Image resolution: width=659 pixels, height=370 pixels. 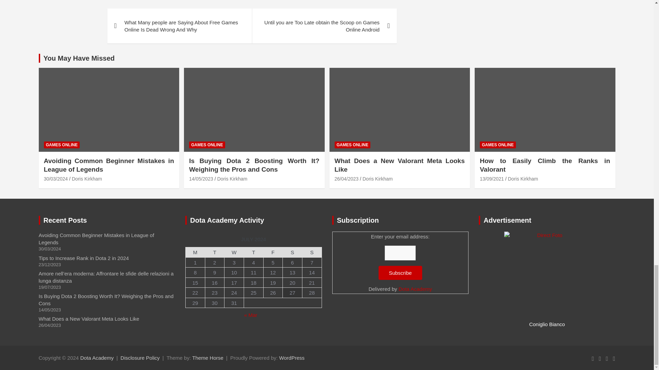 I want to click on How to Easily Climb the Ranks in Valorant, so click(x=492, y=179).